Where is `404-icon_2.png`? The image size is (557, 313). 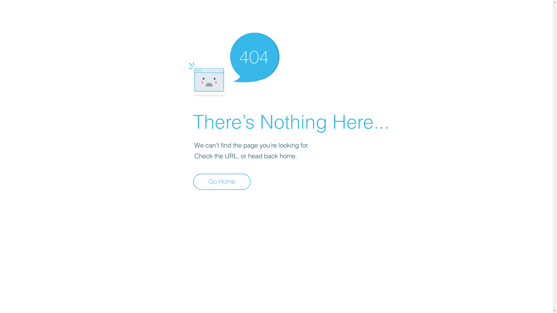 404-icon_2.png is located at coordinates (234, 63).